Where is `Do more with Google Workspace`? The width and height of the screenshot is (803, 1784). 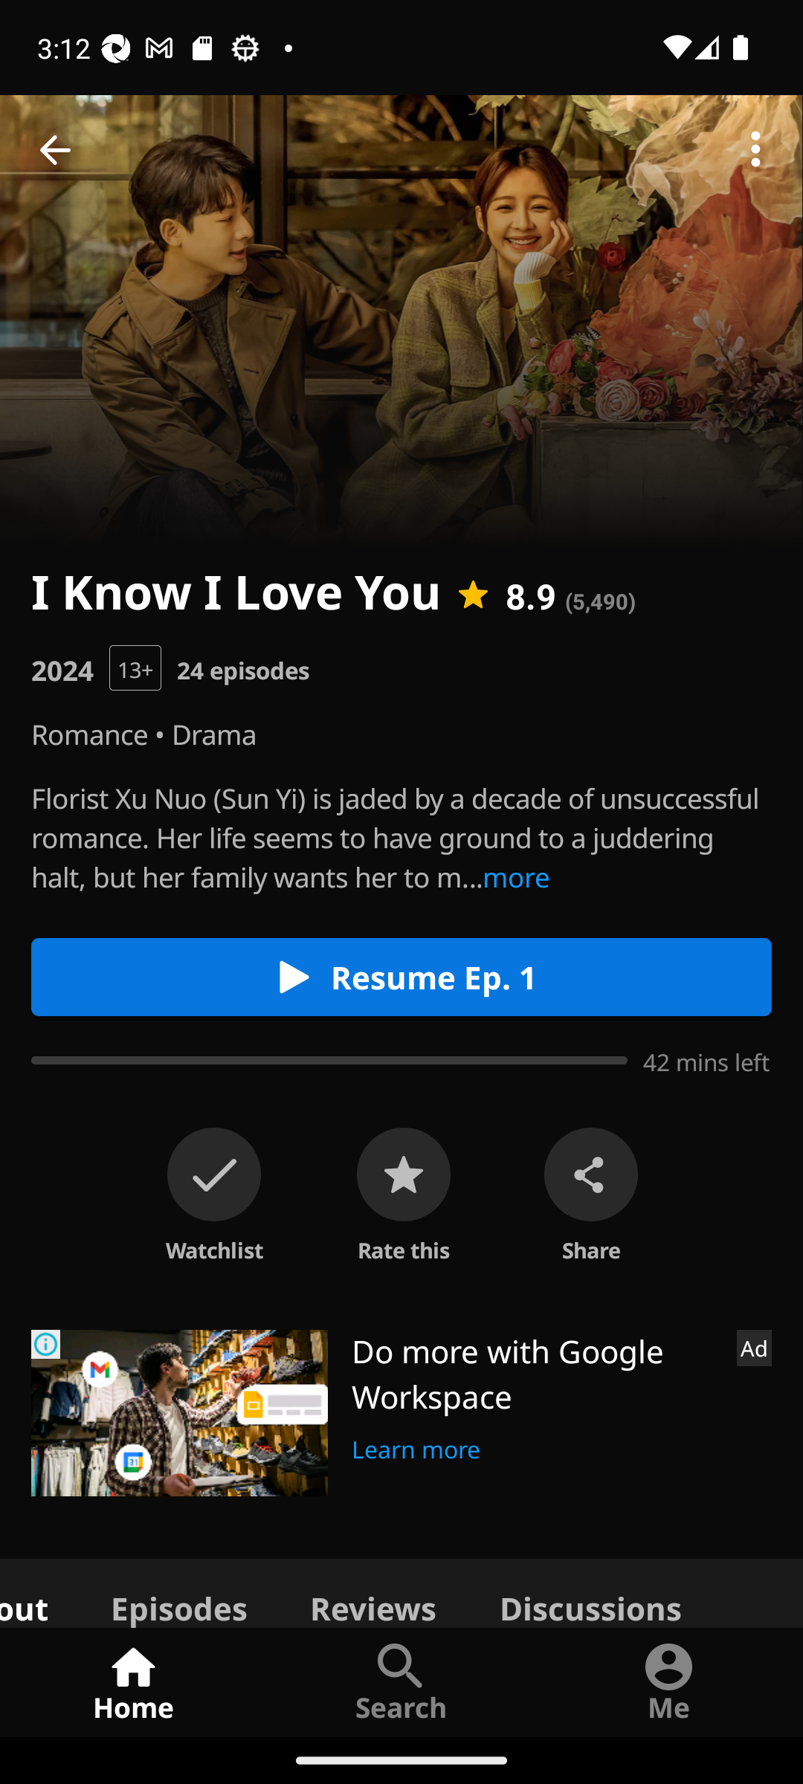 Do more with Google Workspace is located at coordinates (536, 1374).